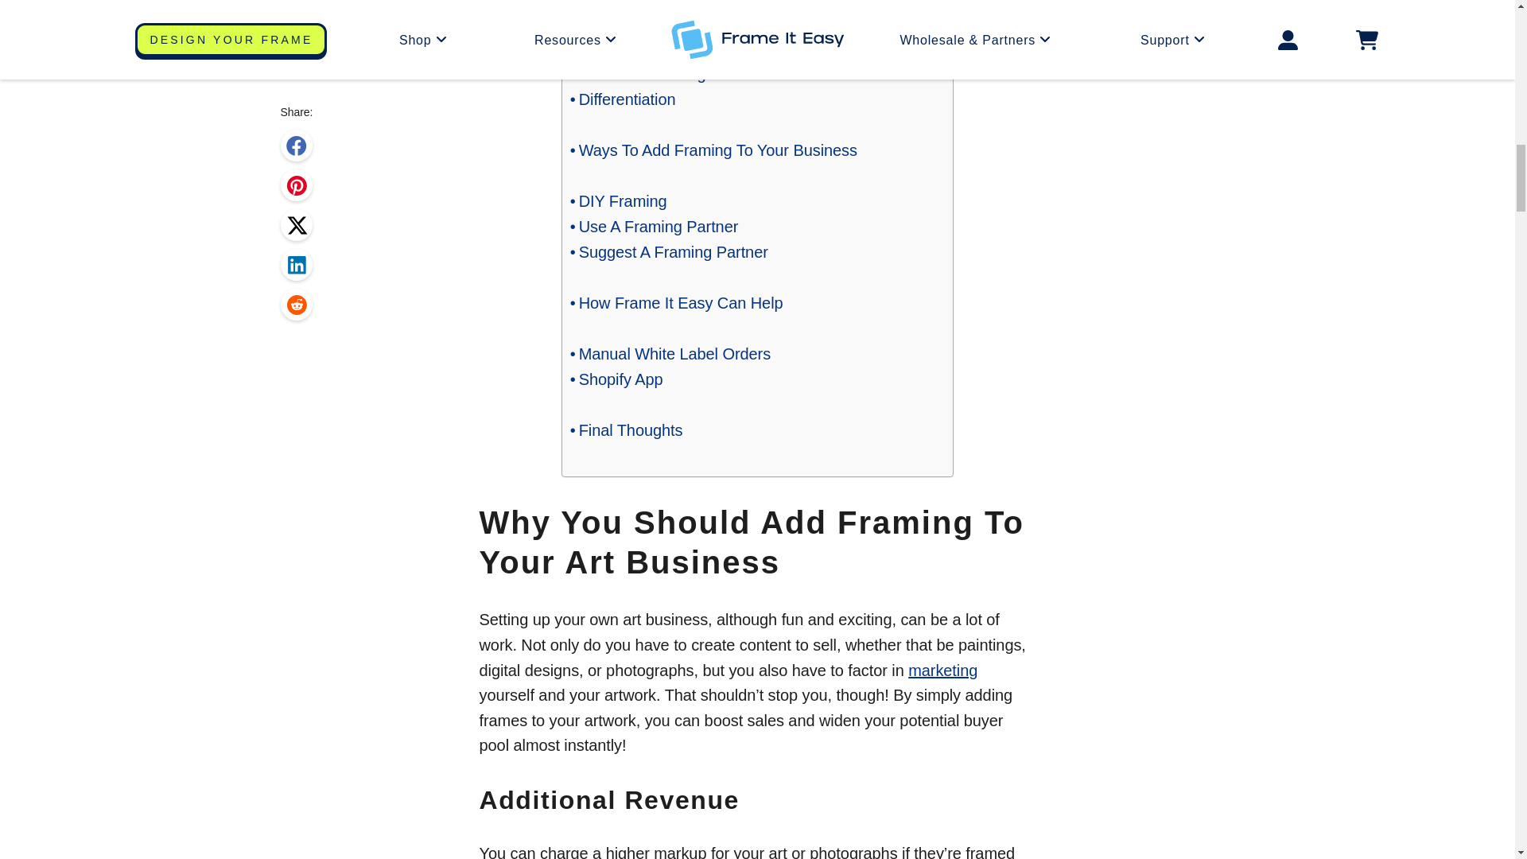  Describe the element at coordinates (668, 251) in the screenshot. I see `Suggest A Framing Partner` at that location.